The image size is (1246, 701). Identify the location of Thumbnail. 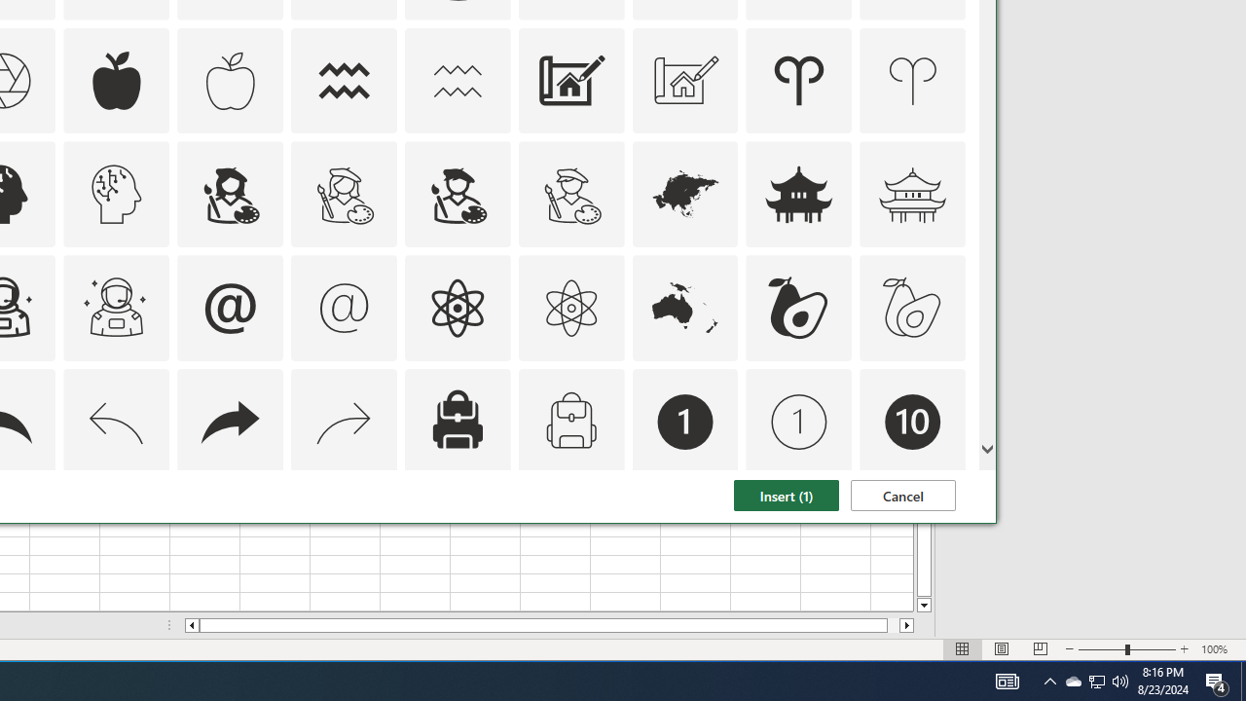
(951, 498).